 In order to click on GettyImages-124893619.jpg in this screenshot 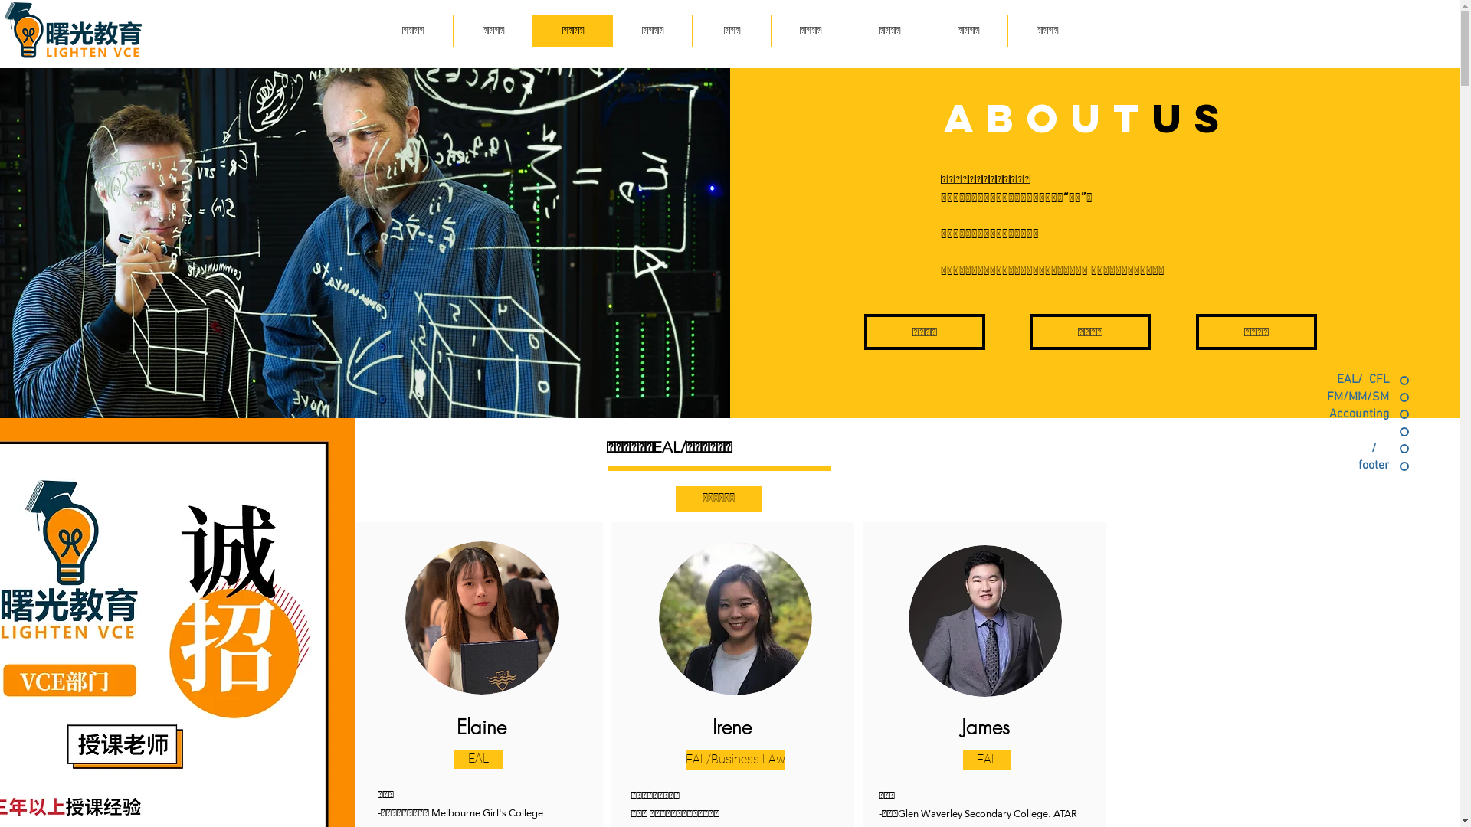, I will do `click(735, 619)`.